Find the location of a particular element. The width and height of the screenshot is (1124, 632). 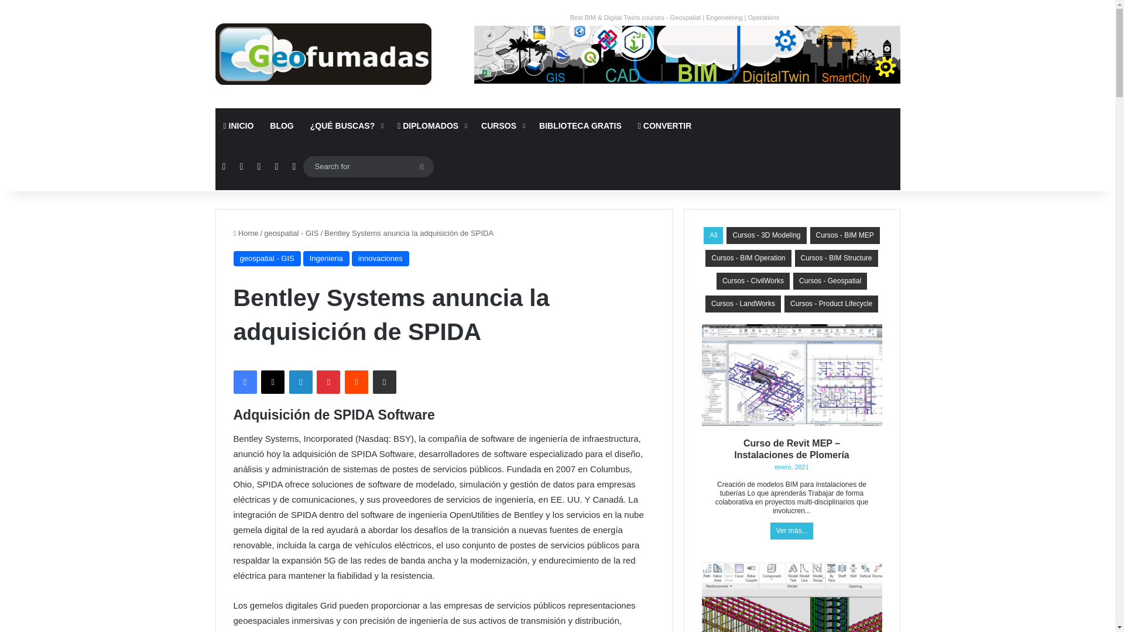

CONVERTIR is located at coordinates (664, 125).